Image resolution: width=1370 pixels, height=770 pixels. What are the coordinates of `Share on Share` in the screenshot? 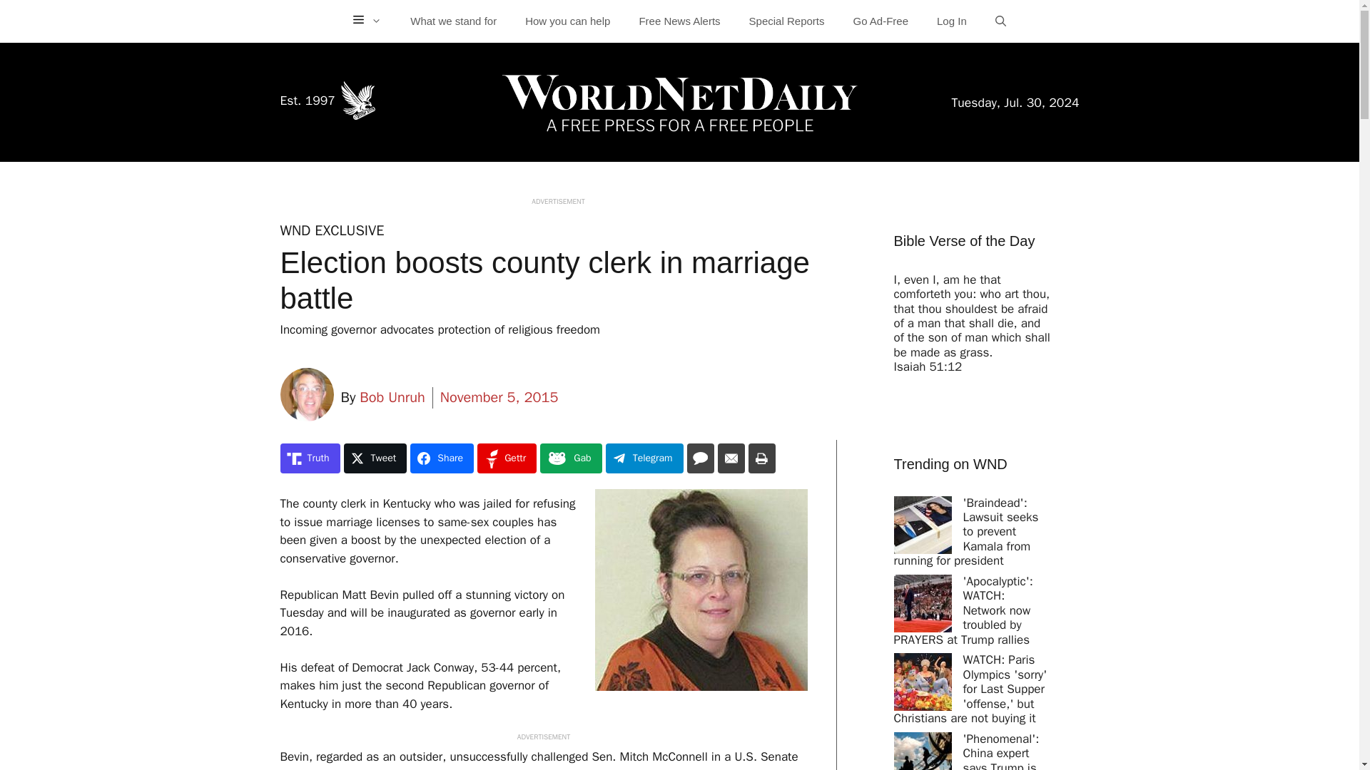 It's located at (442, 458).